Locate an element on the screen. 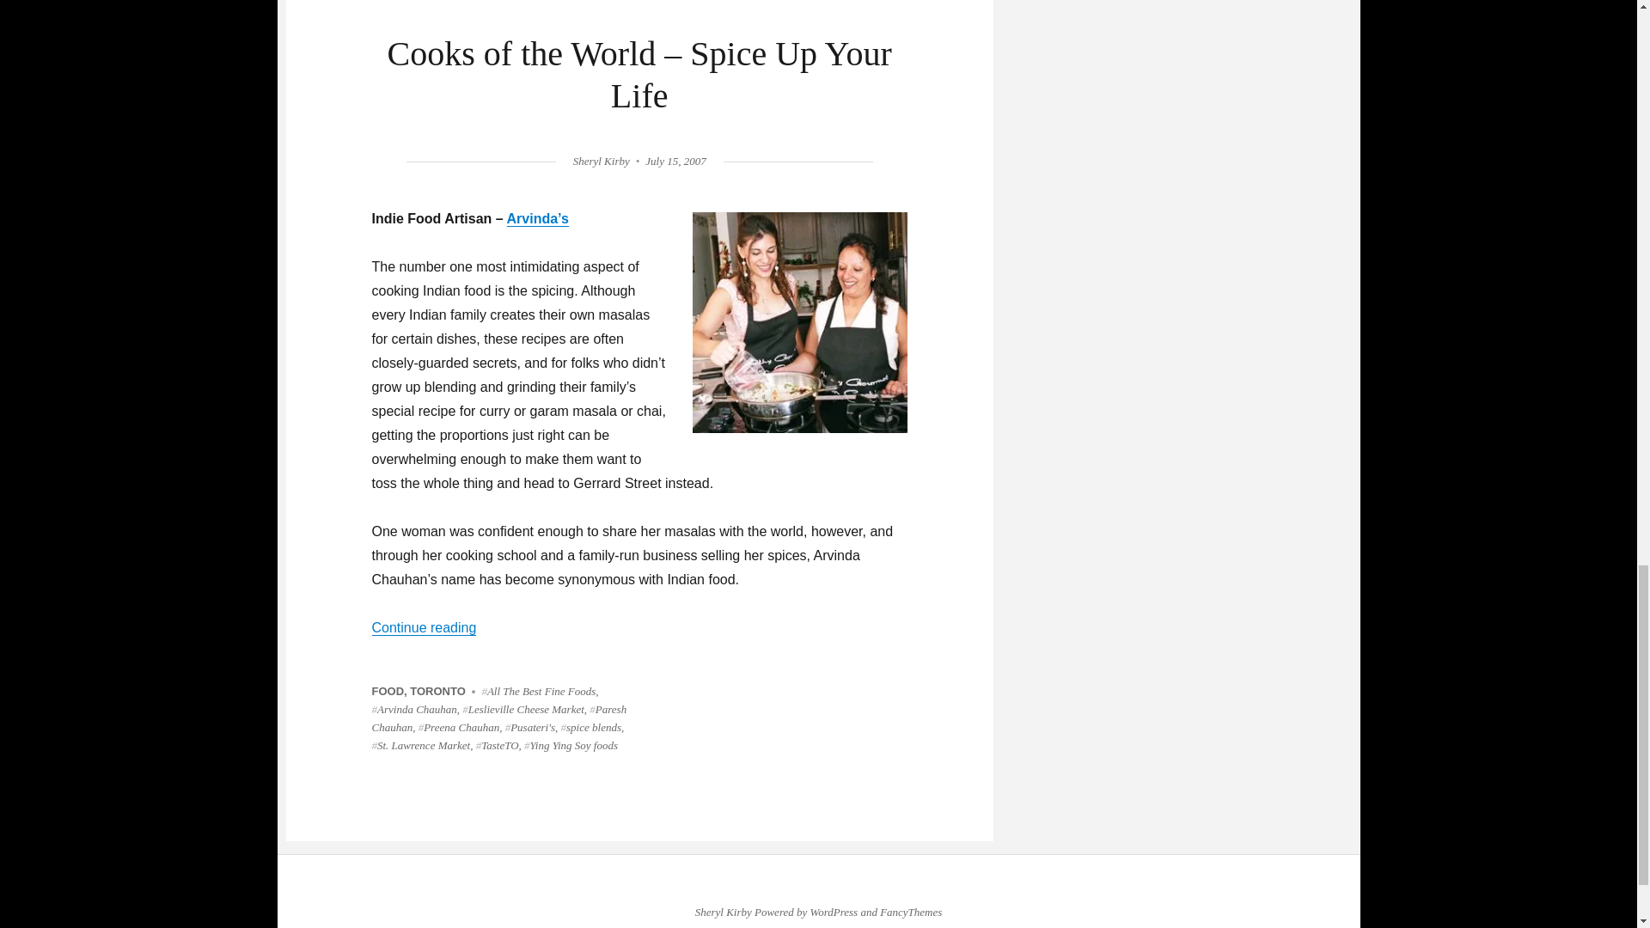 The height and width of the screenshot is (928, 1650). All The Best Fine Foods is located at coordinates (538, 691).